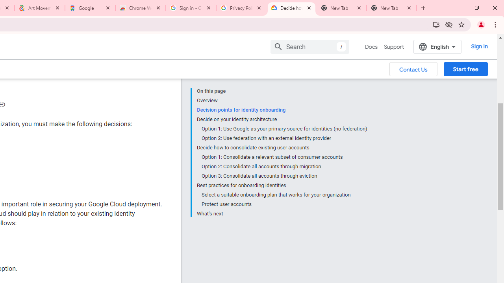  I want to click on Start free, so click(465, 69).